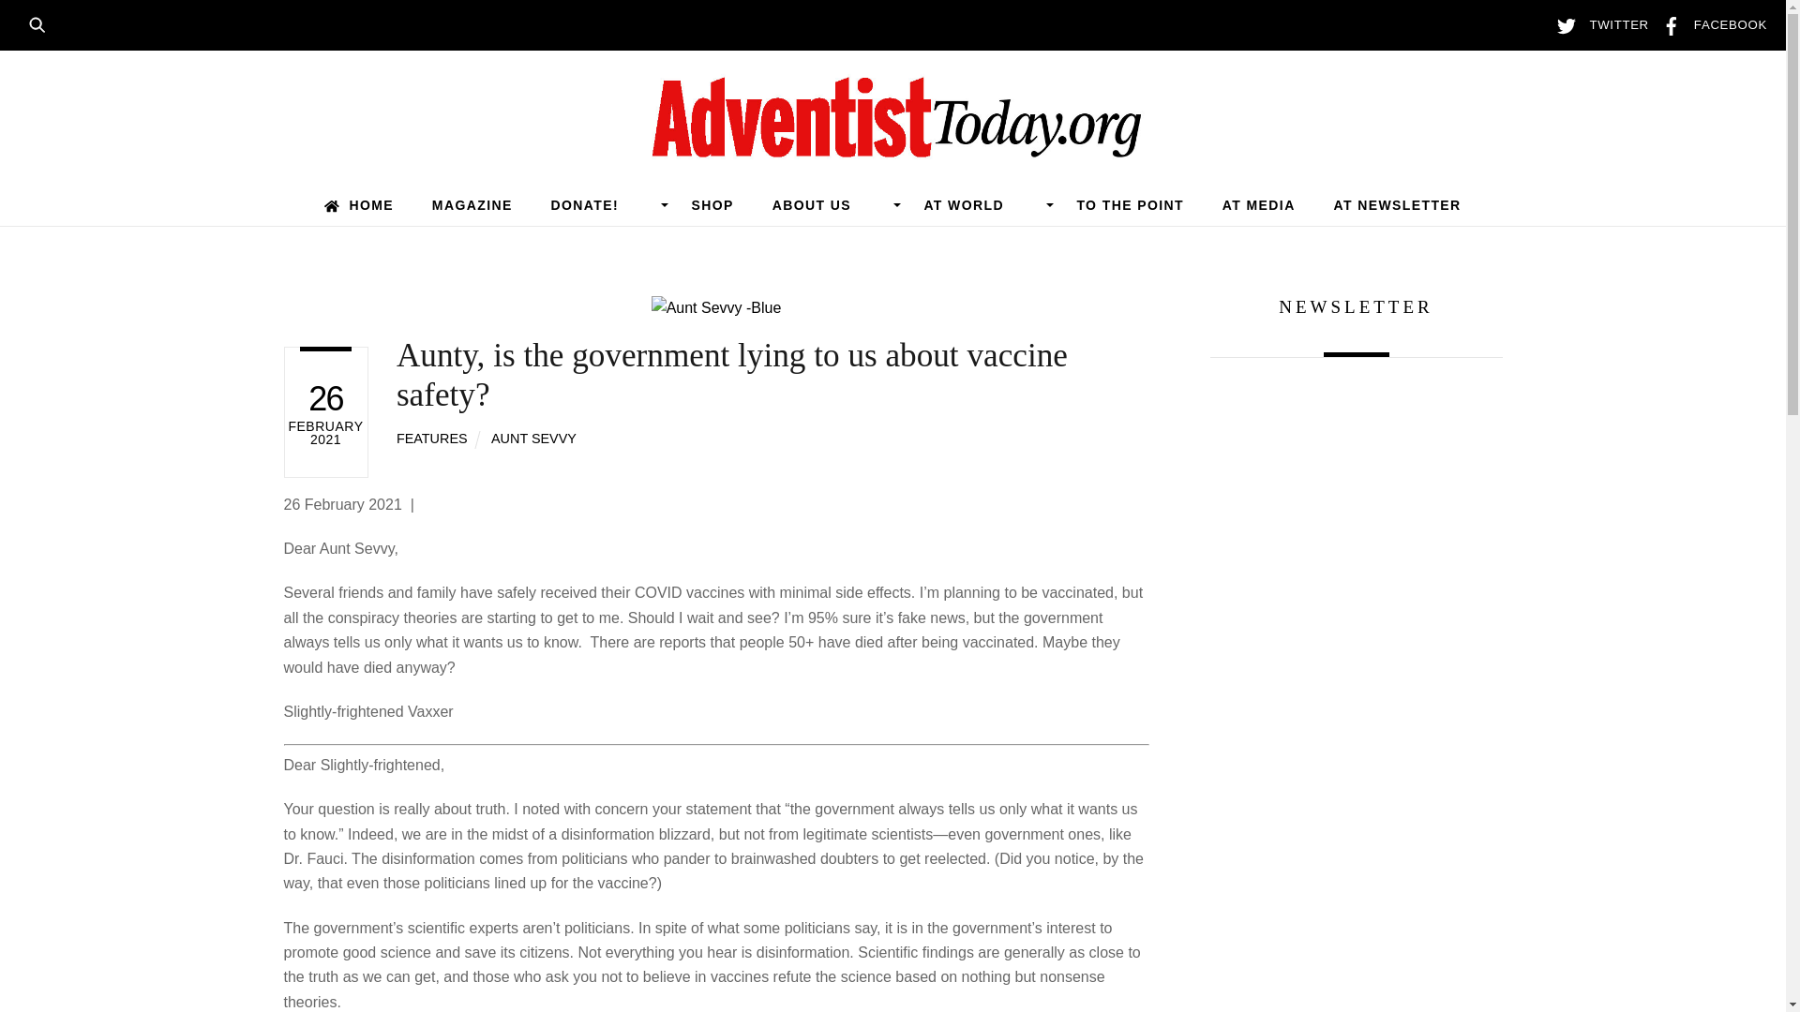 This screenshot has width=1800, height=1012. What do you see at coordinates (1597, 24) in the screenshot?
I see `TWITTER` at bounding box center [1597, 24].